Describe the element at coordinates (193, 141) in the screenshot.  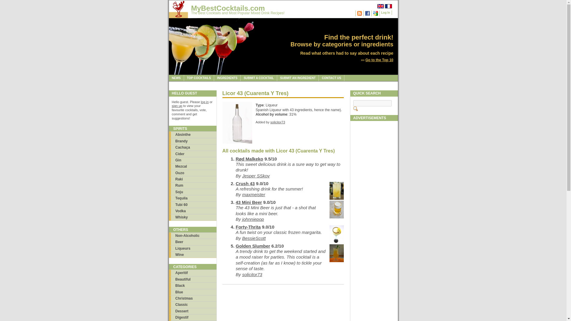
I see `Brandy` at that location.